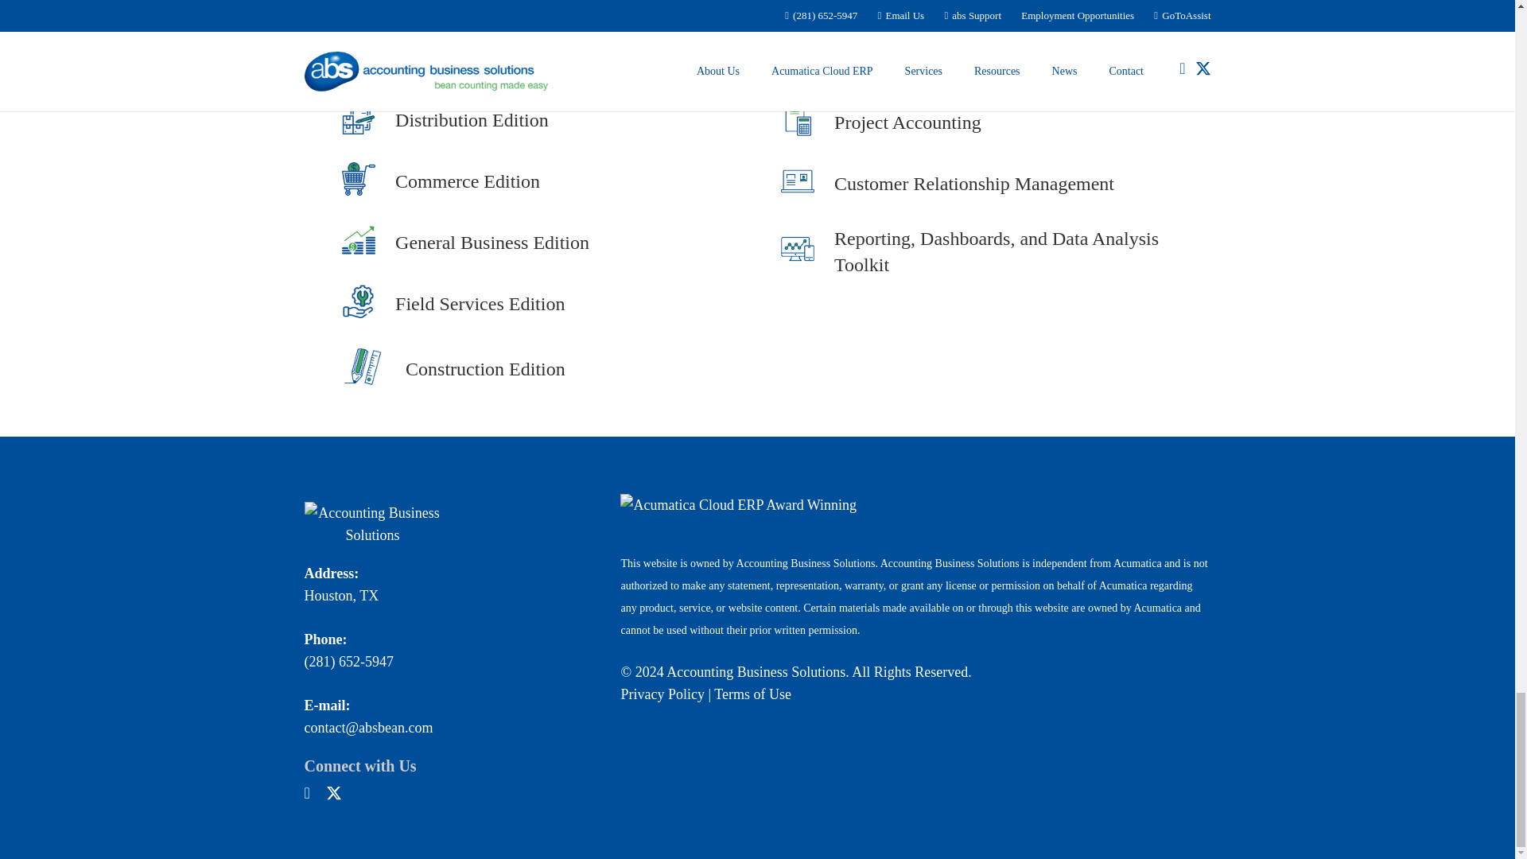 This screenshot has height=859, width=1527. What do you see at coordinates (367, 60) in the screenshot?
I see `Acumatica Cloud ERP: Manufacturing Edition` at bounding box center [367, 60].